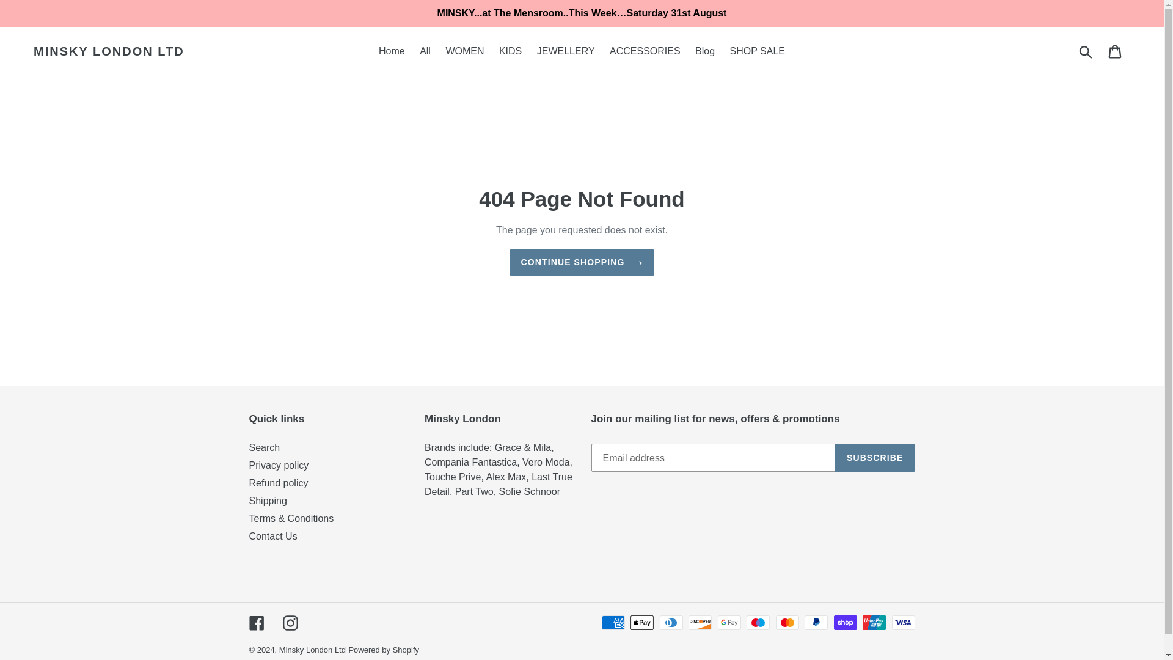 The image size is (1173, 660). I want to click on JEWELLERY, so click(566, 51).